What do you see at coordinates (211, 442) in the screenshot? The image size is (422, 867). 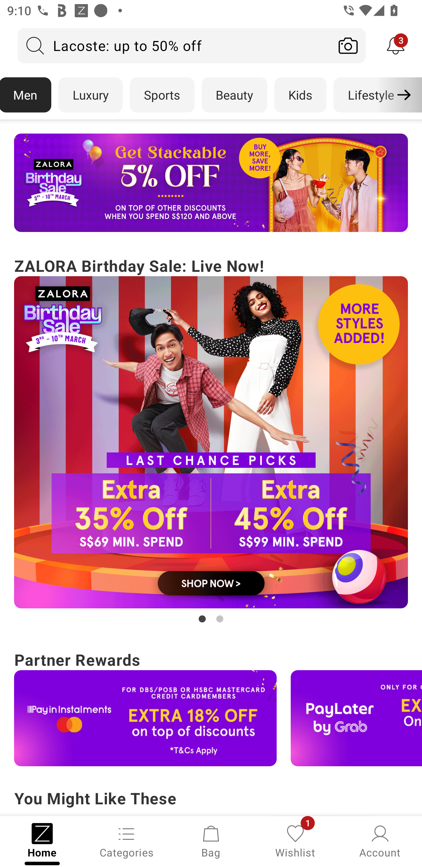 I see `Campaign banner` at bounding box center [211, 442].